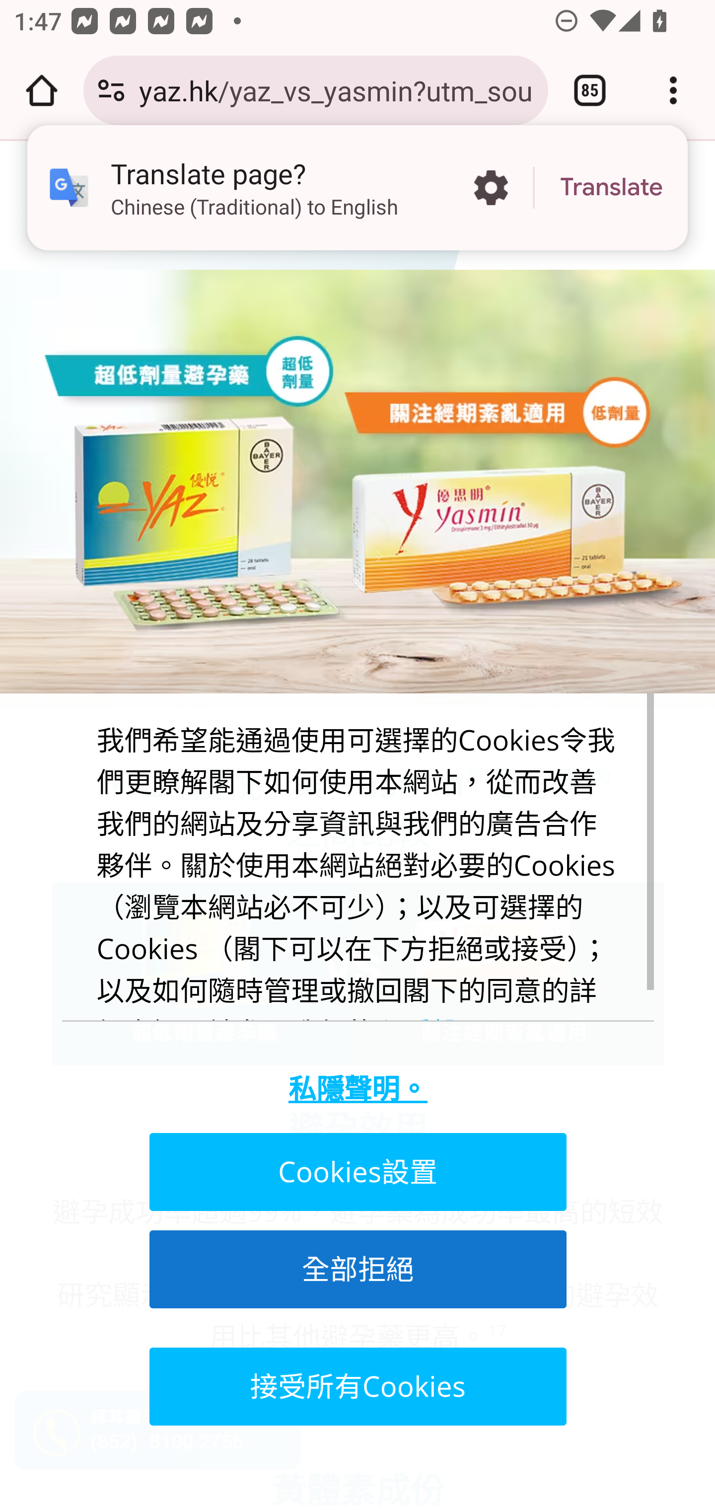 This screenshot has height=1510, width=715. Describe the element at coordinates (590, 90) in the screenshot. I see `Switch or close tabs` at that location.